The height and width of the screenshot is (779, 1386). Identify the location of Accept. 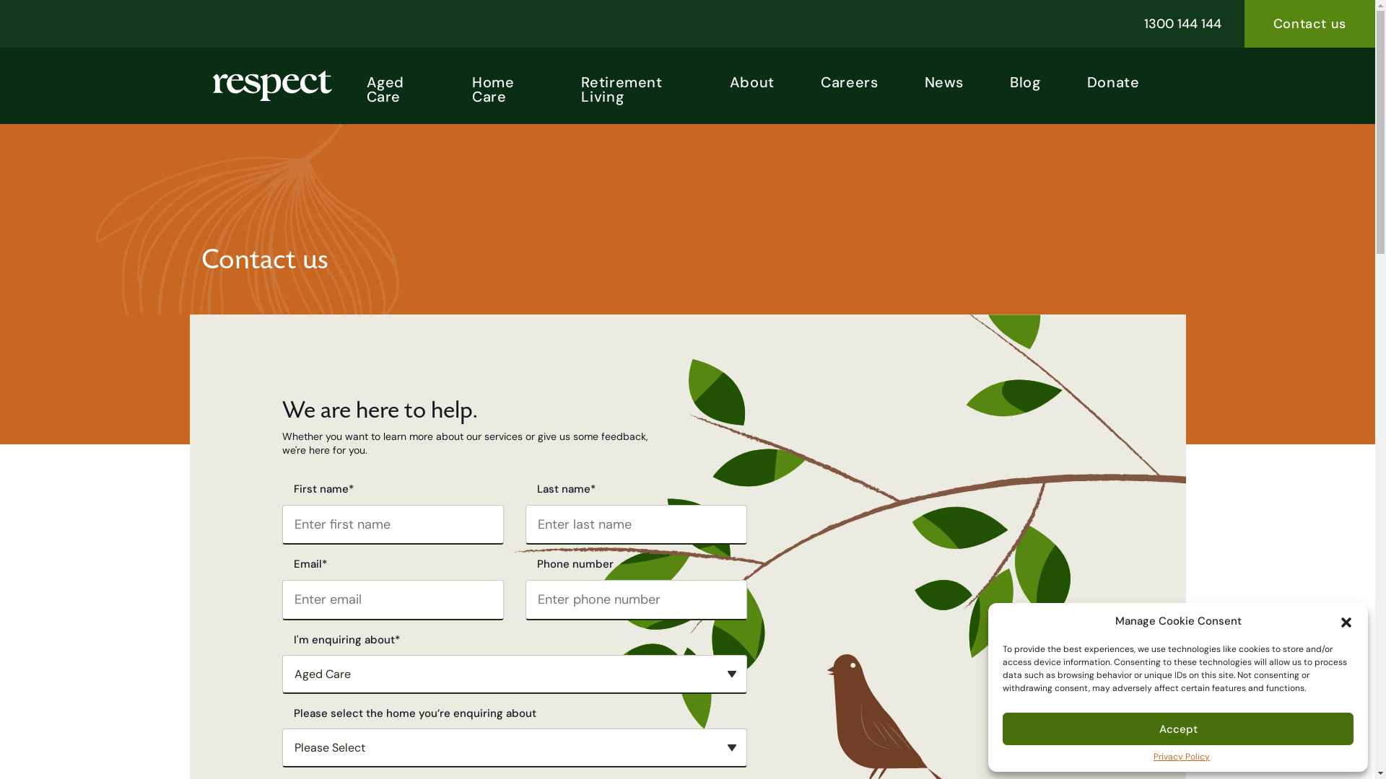
(1178, 729).